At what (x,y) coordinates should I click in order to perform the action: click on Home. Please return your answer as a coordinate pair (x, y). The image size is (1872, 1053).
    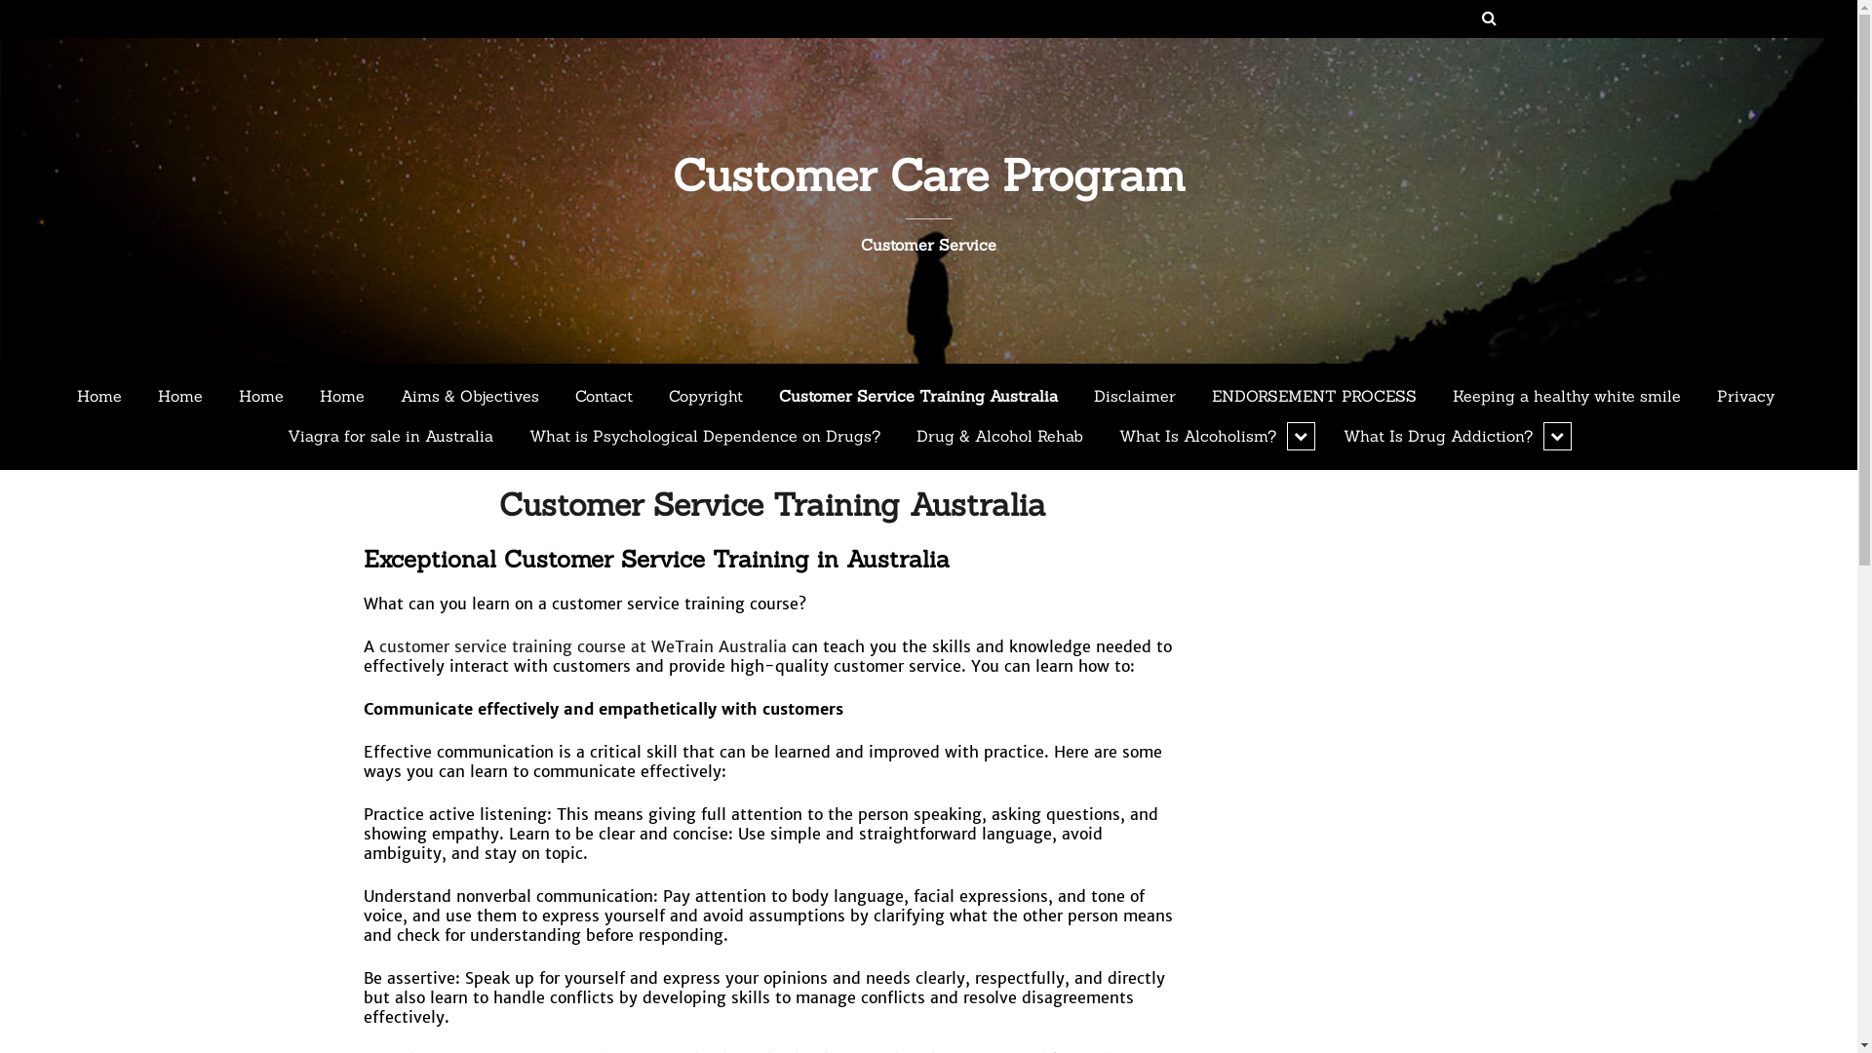
    Looking at the image, I should click on (180, 397).